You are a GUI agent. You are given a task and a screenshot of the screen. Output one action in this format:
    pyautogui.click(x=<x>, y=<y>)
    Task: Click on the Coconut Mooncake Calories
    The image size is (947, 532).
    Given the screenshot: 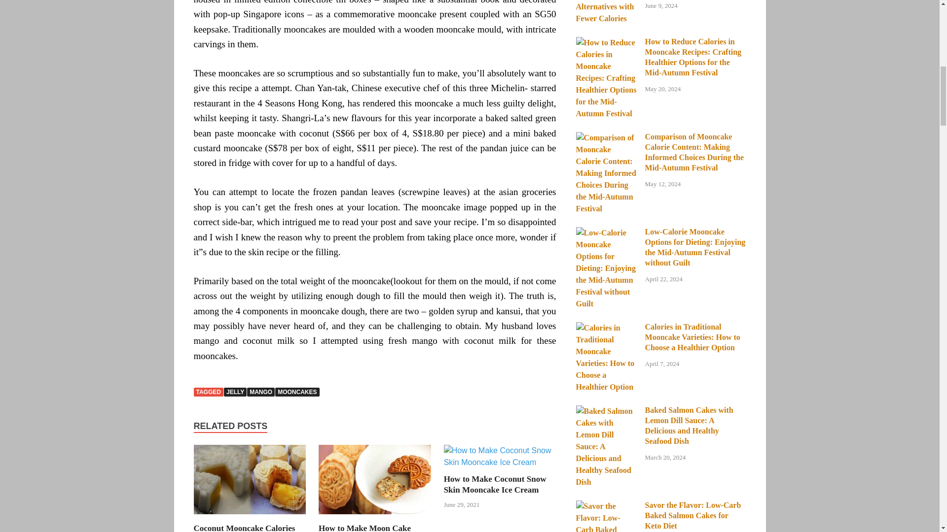 What is the action you would take?
    pyautogui.click(x=250, y=517)
    